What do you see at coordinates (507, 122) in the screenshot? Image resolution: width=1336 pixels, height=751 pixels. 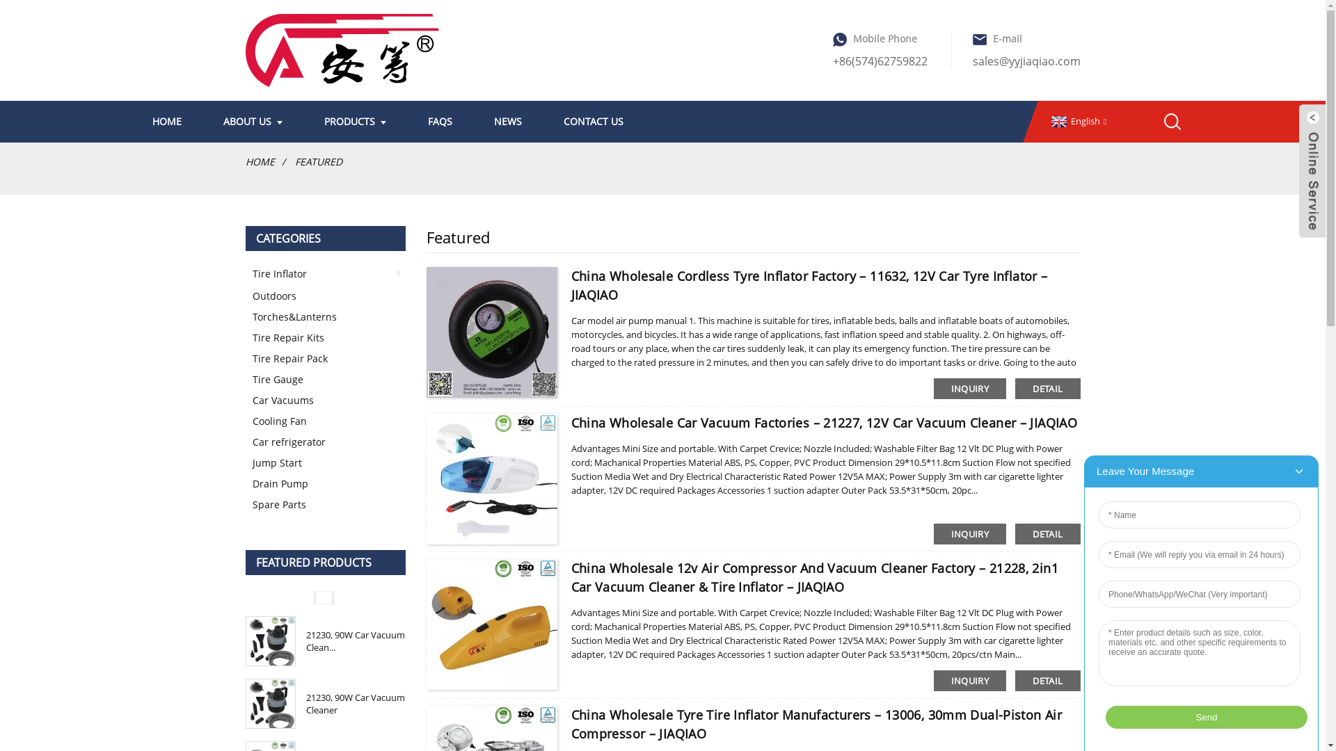 I see `NEWS` at bounding box center [507, 122].